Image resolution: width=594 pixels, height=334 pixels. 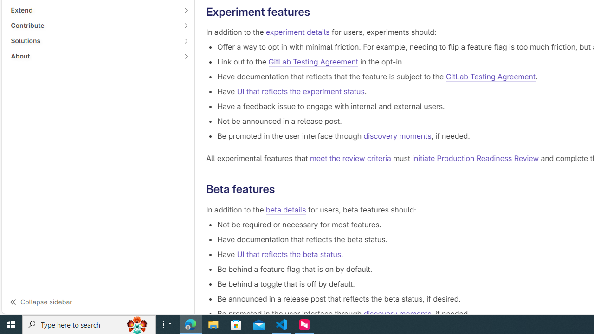 What do you see at coordinates (289, 254) in the screenshot?
I see `UI that reflects the beta status` at bounding box center [289, 254].